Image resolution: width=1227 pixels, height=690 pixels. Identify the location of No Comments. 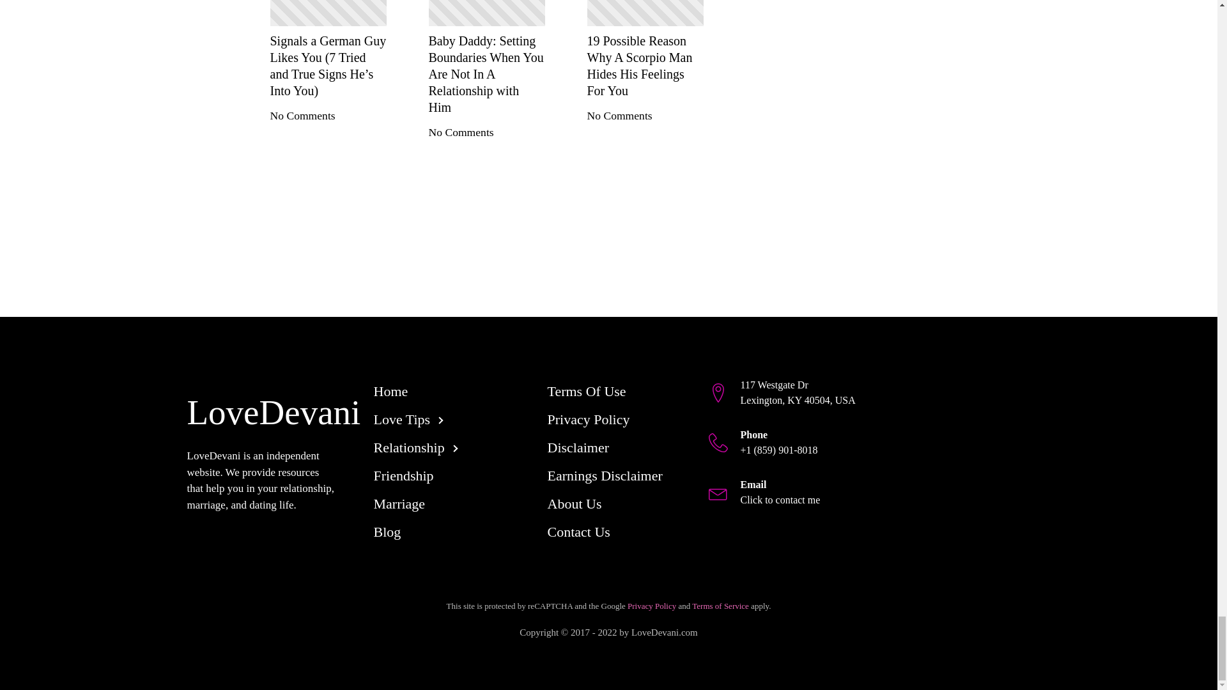
(619, 115).